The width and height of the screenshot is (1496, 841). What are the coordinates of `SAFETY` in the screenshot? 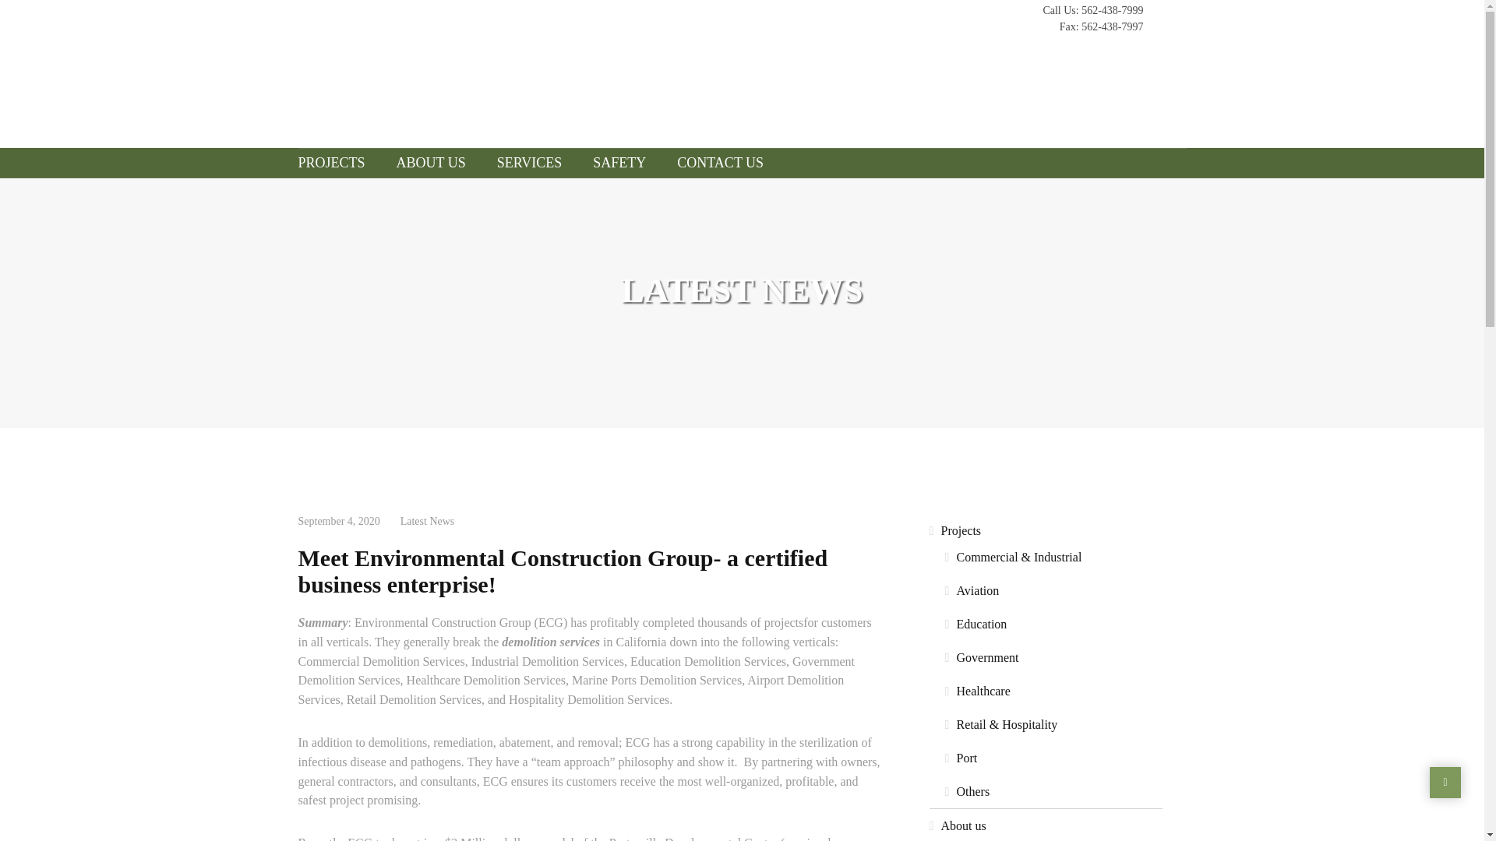 It's located at (619, 162).